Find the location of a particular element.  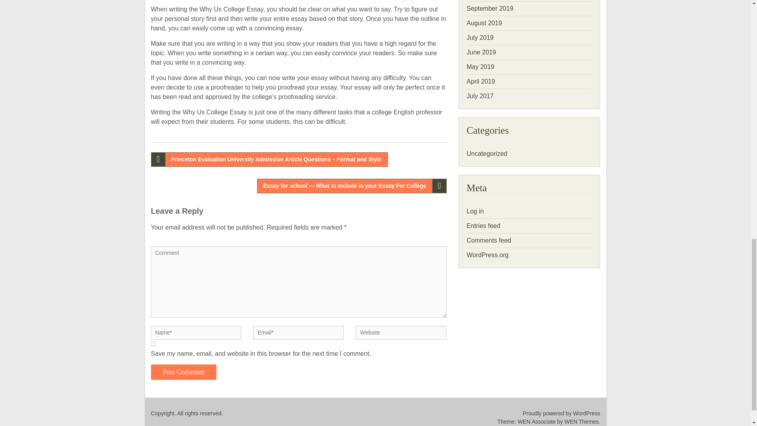

September 2019 is located at coordinates (490, 8).